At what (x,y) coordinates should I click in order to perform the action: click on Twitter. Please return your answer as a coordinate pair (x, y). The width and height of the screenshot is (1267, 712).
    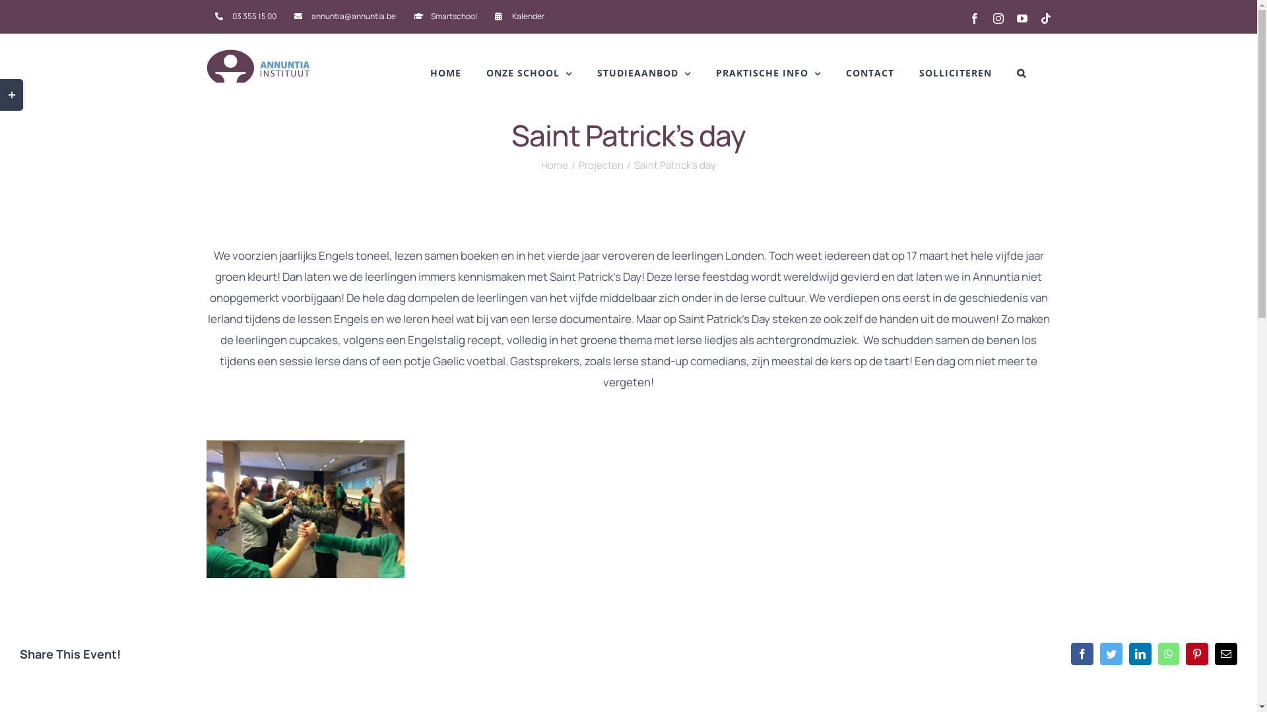
    Looking at the image, I should click on (1111, 654).